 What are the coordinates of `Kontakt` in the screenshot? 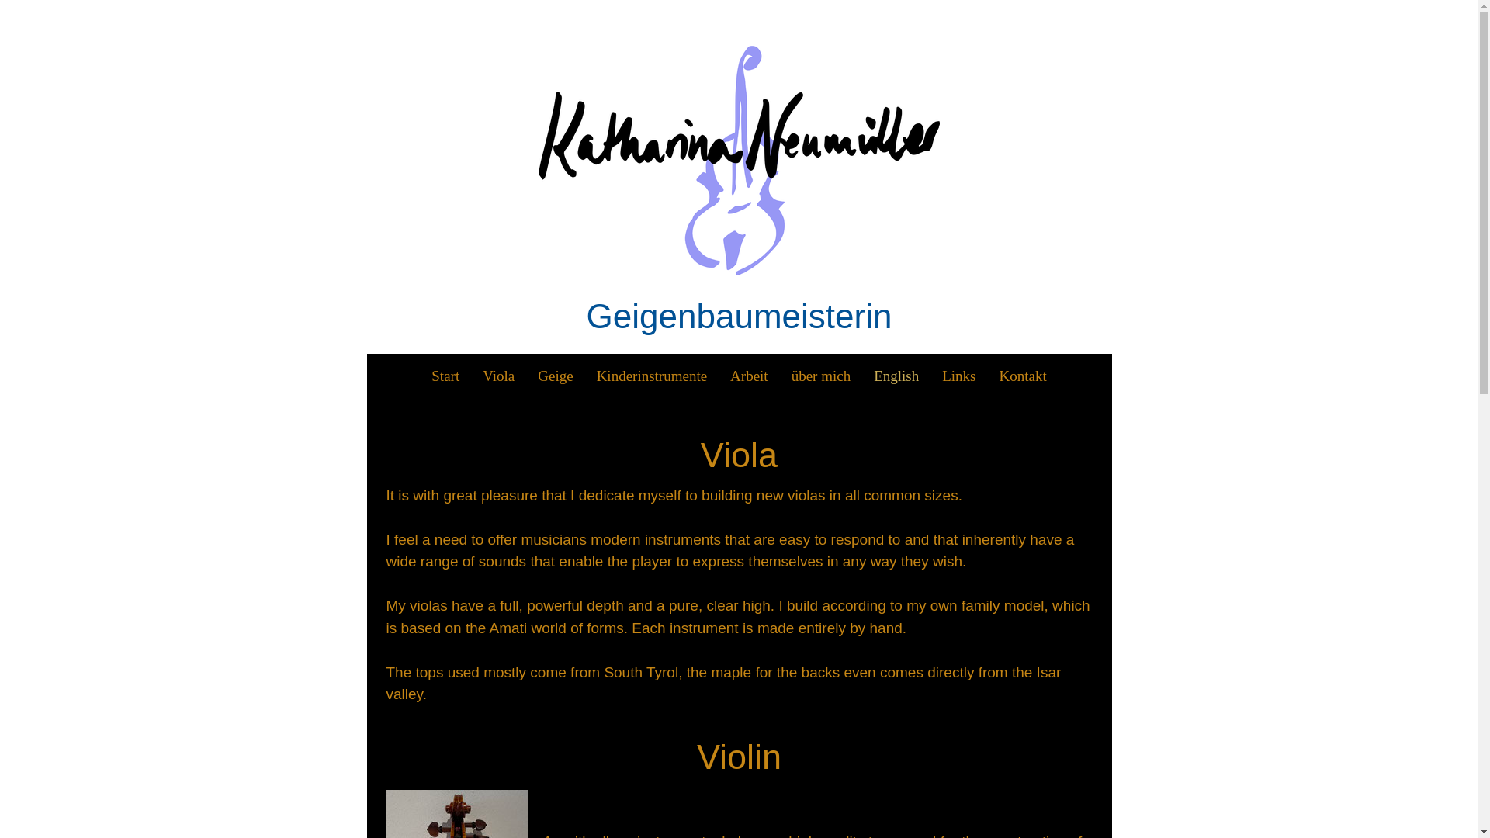 It's located at (1022, 376).